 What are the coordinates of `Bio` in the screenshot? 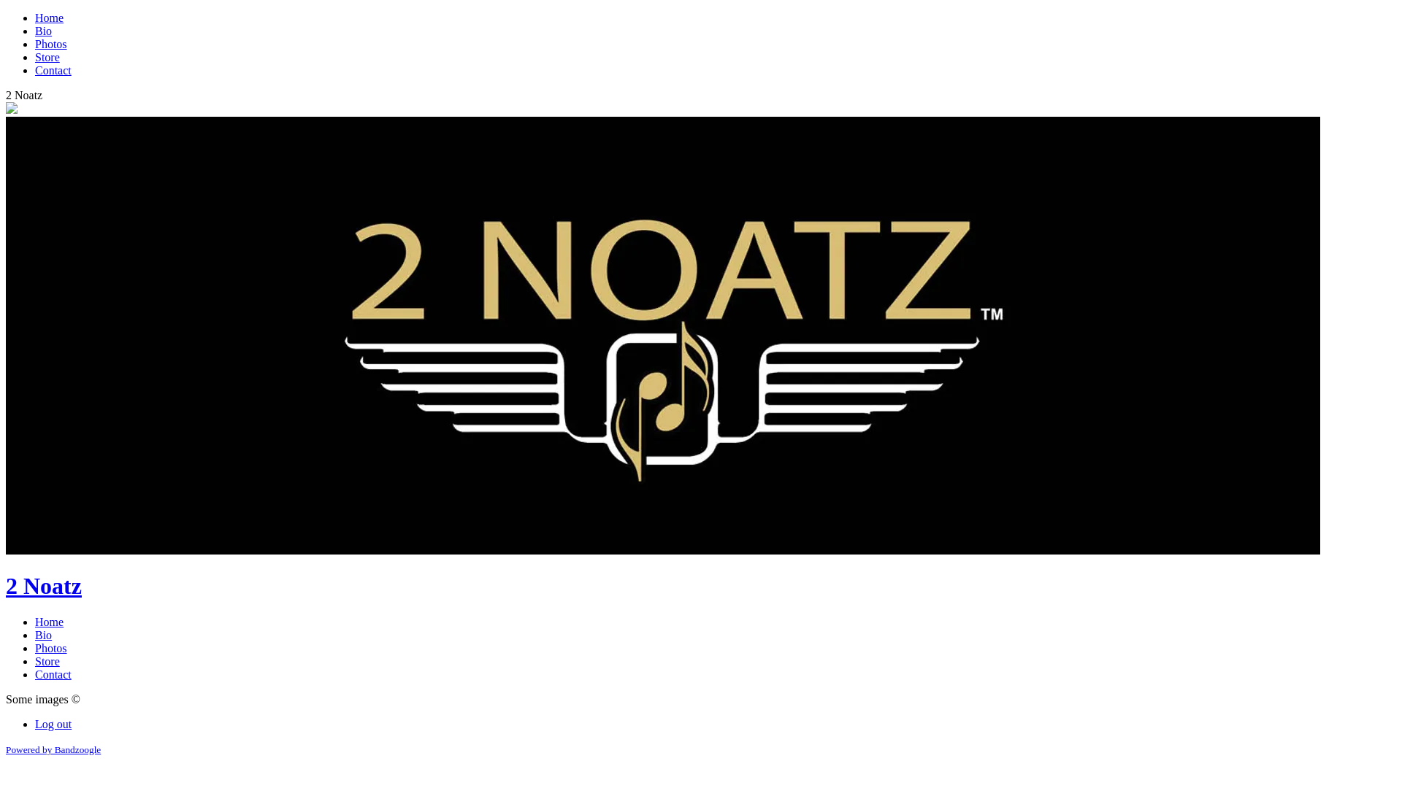 It's located at (44, 31).